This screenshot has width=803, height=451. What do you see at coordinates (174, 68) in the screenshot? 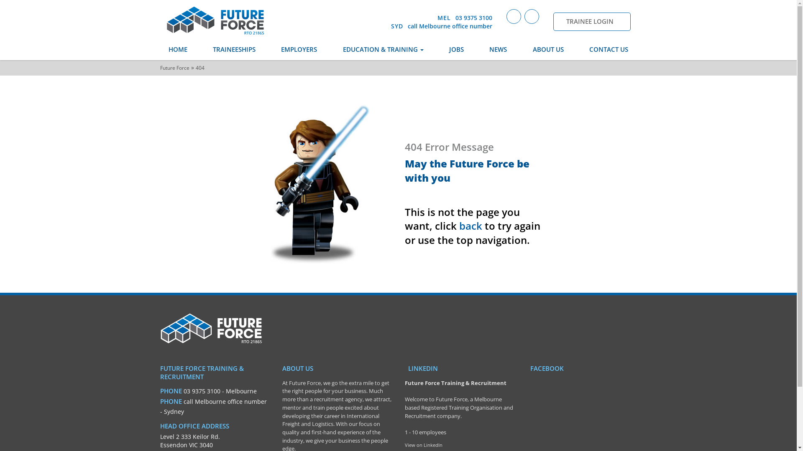
I see `Future Force` at bounding box center [174, 68].